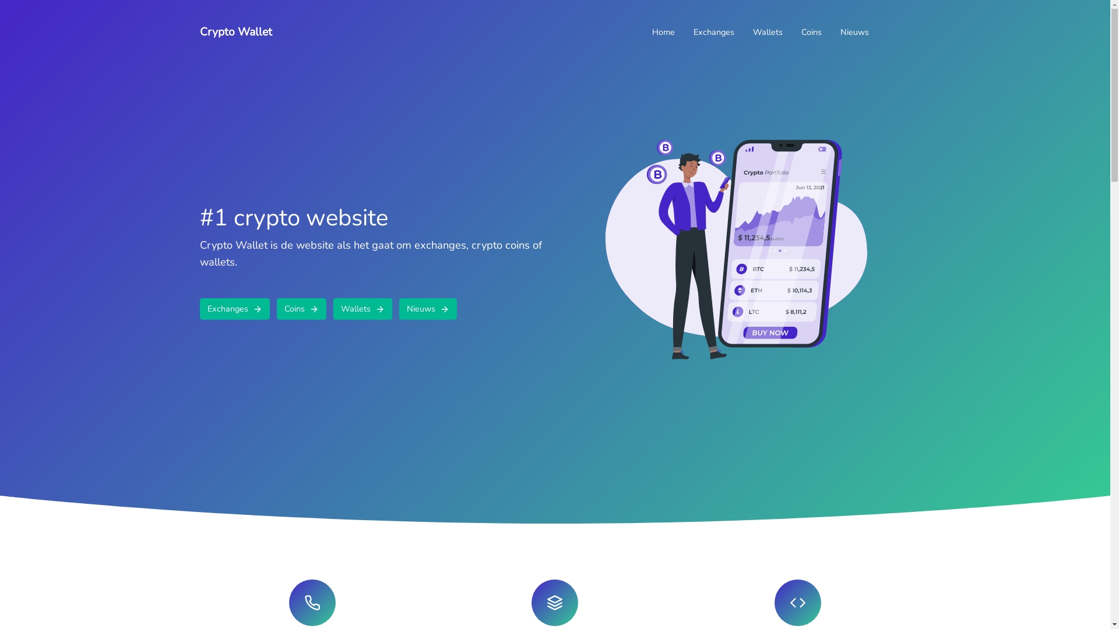 The width and height of the screenshot is (1119, 629). What do you see at coordinates (854, 33) in the screenshot?
I see `Nieuws` at bounding box center [854, 33].